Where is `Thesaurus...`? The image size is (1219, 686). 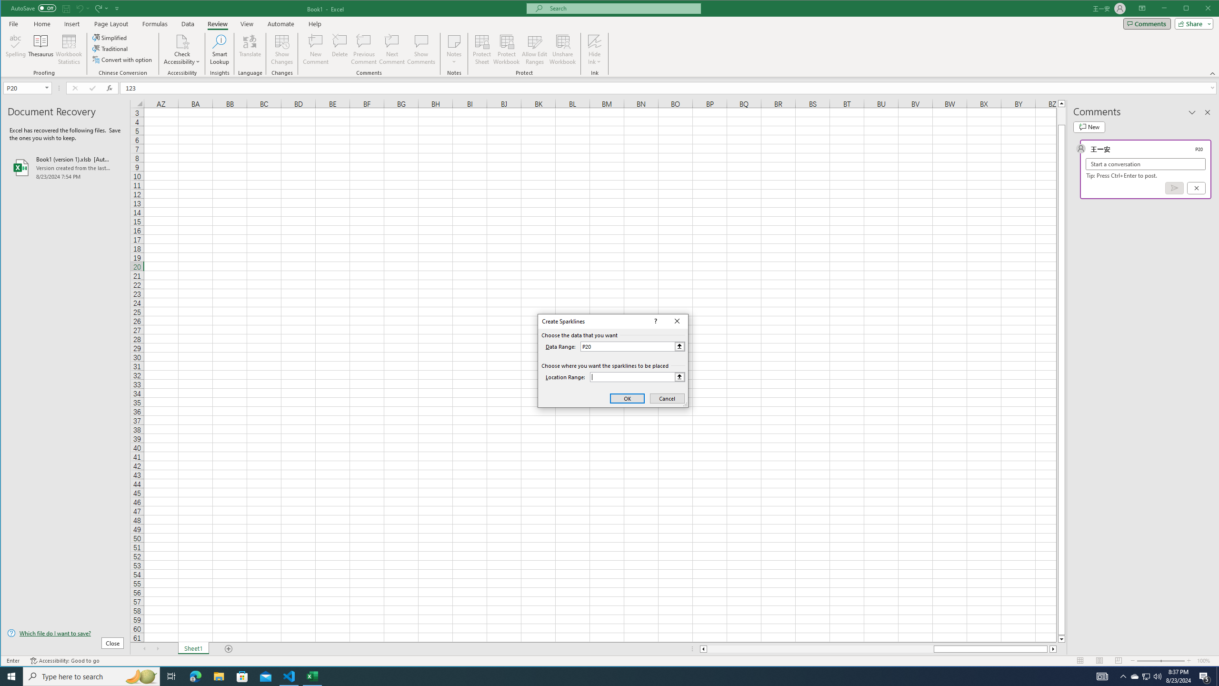
Thesaurus... is located at coordinates (41, 50).